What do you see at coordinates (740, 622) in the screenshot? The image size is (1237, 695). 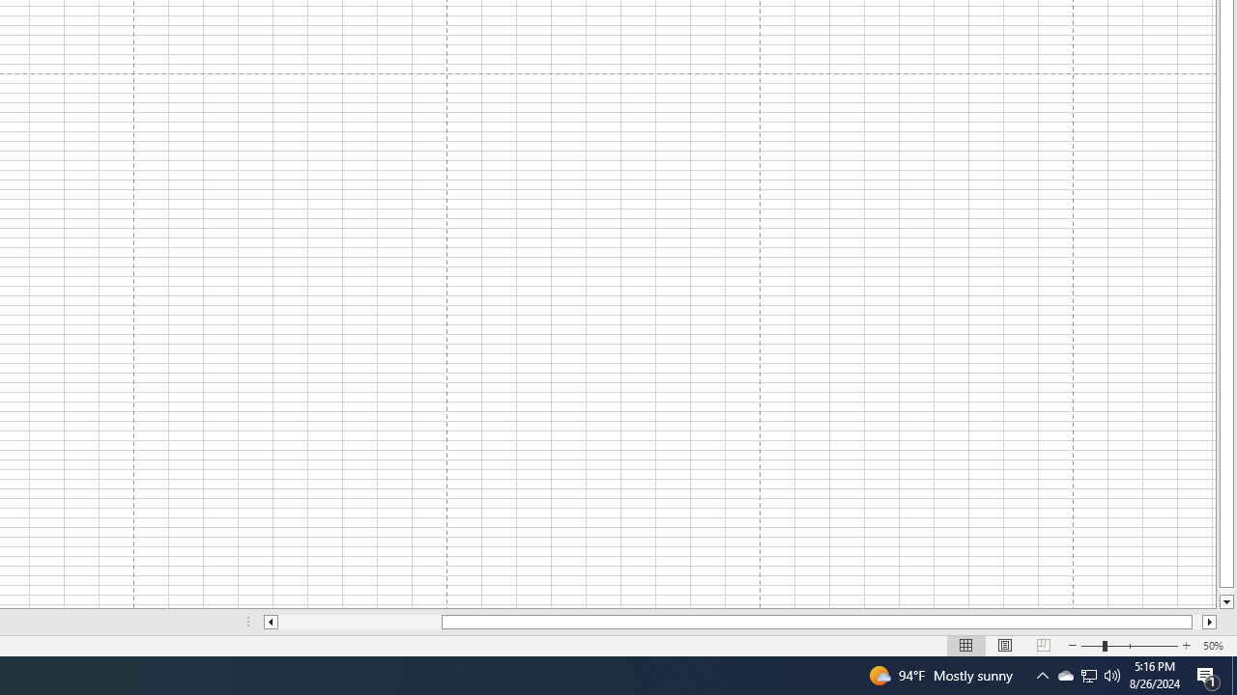 I see `Class: NetUIScrollBar` at bounding box center [740, 622].